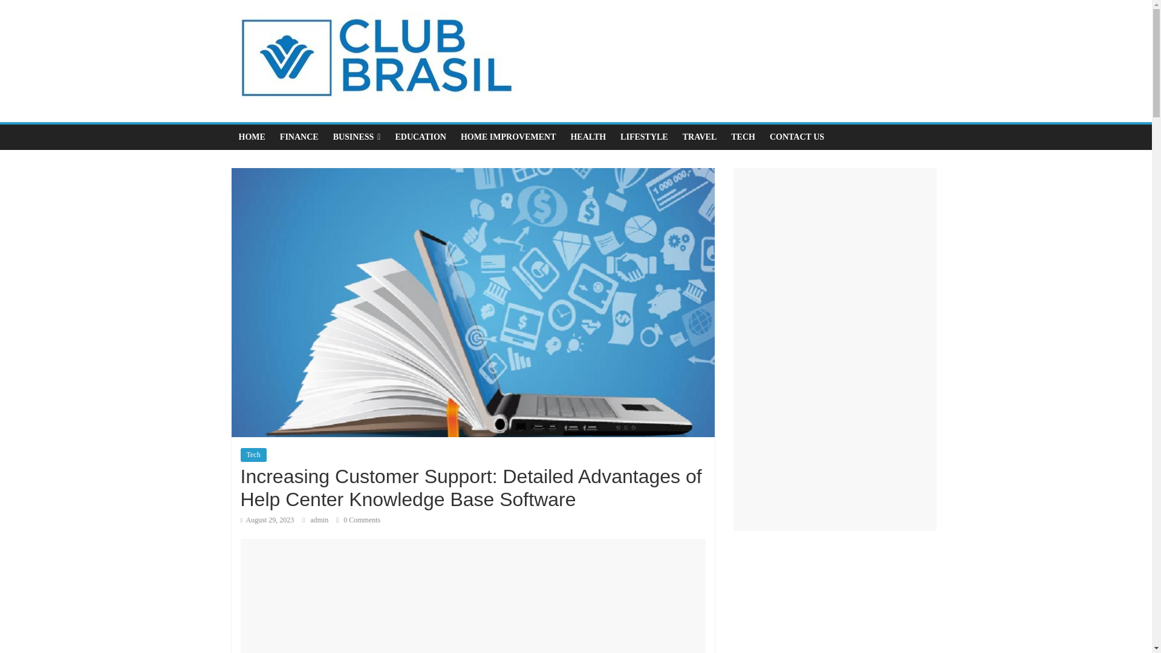  Describe the element at coordinates (299, 137) in the screenshot. I see `FINANCE` at that location.